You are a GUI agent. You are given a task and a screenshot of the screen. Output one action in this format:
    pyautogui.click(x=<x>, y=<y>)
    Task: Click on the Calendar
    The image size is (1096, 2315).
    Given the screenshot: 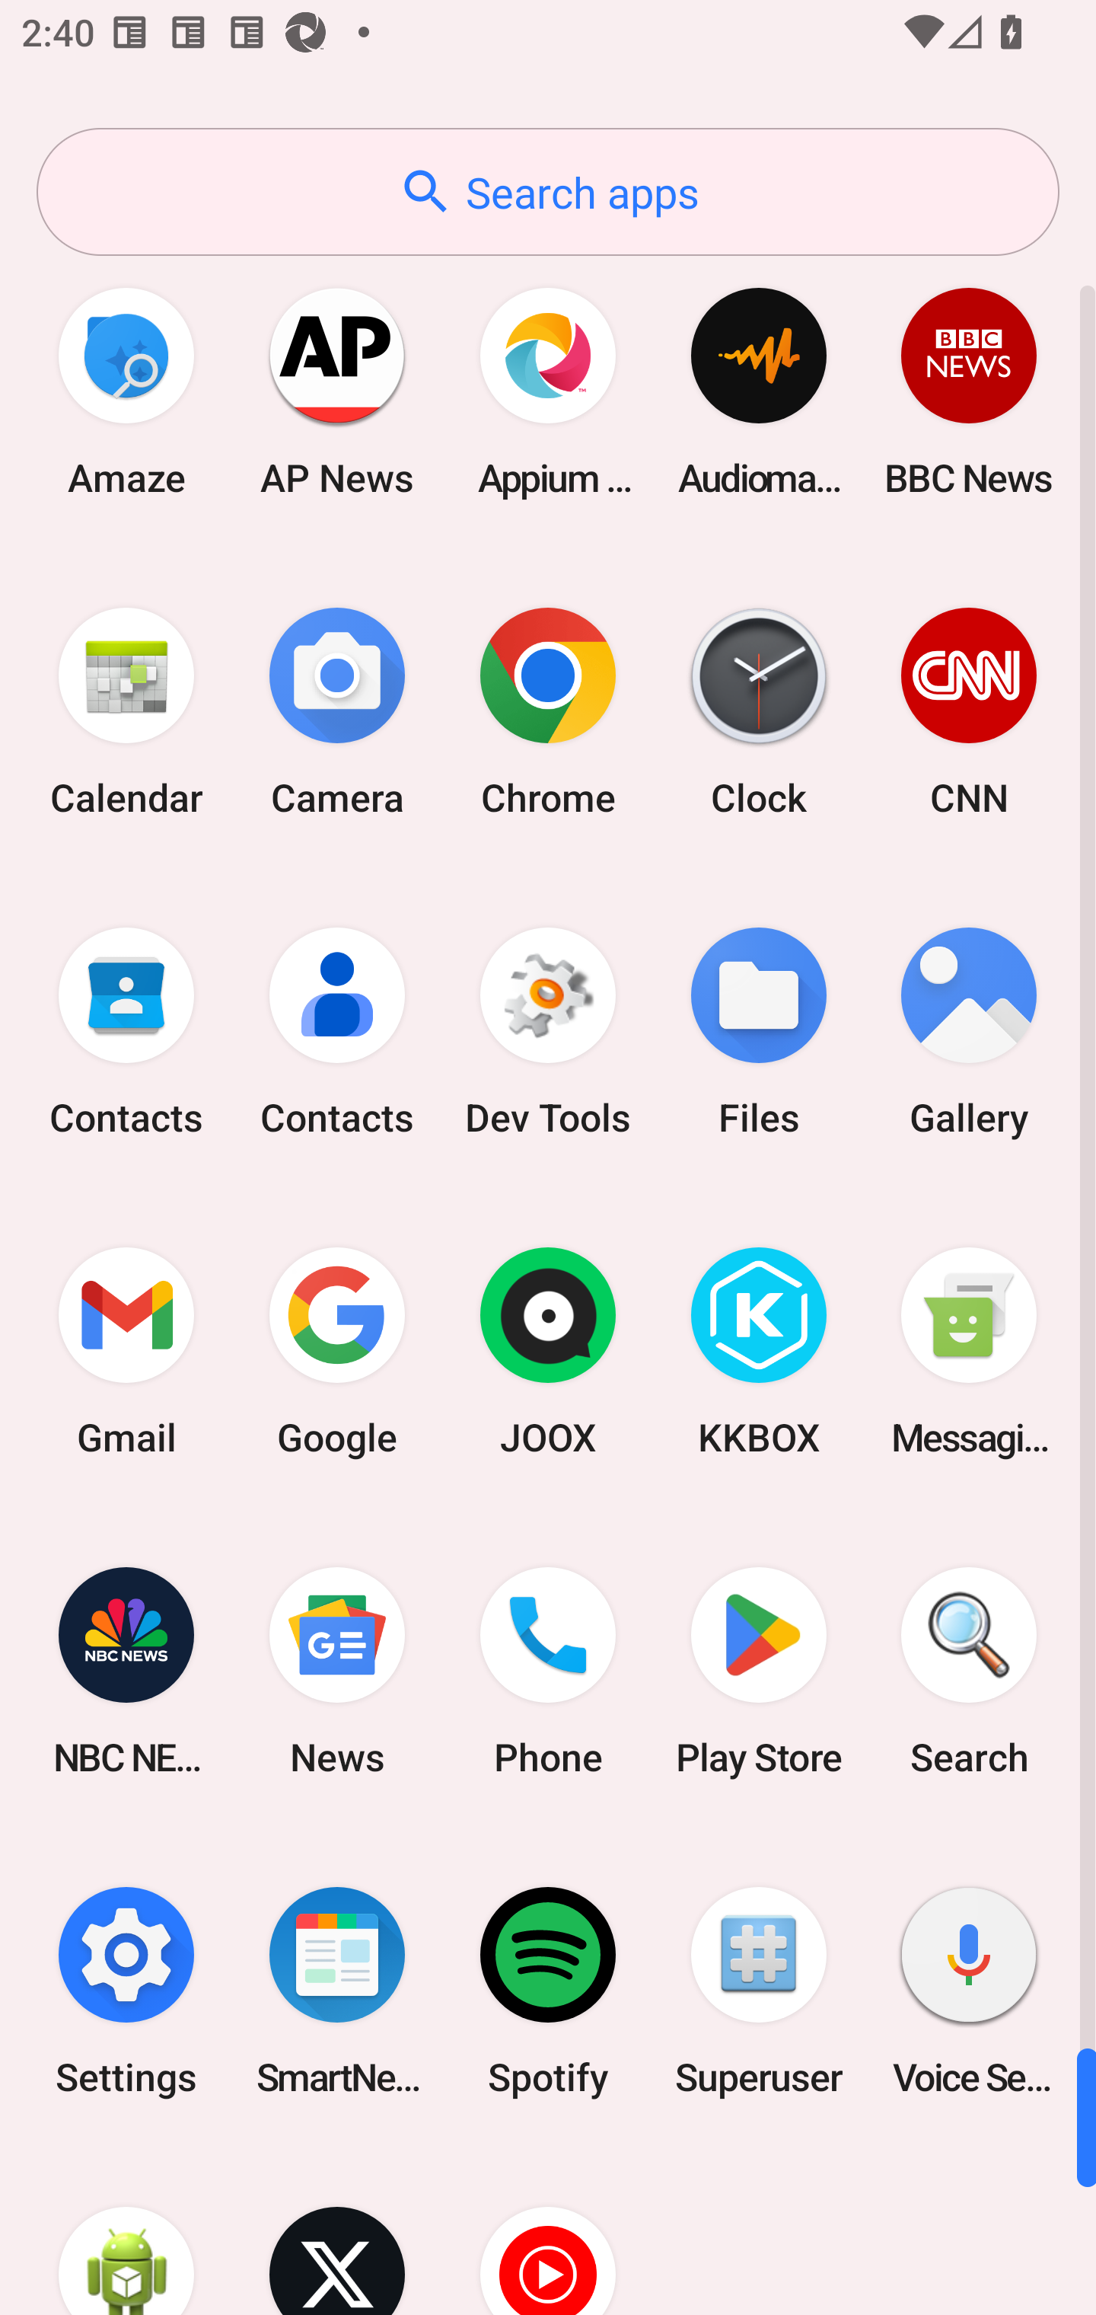 What is the action you would take?
    pyautogui.click(x=126, y=711)
    